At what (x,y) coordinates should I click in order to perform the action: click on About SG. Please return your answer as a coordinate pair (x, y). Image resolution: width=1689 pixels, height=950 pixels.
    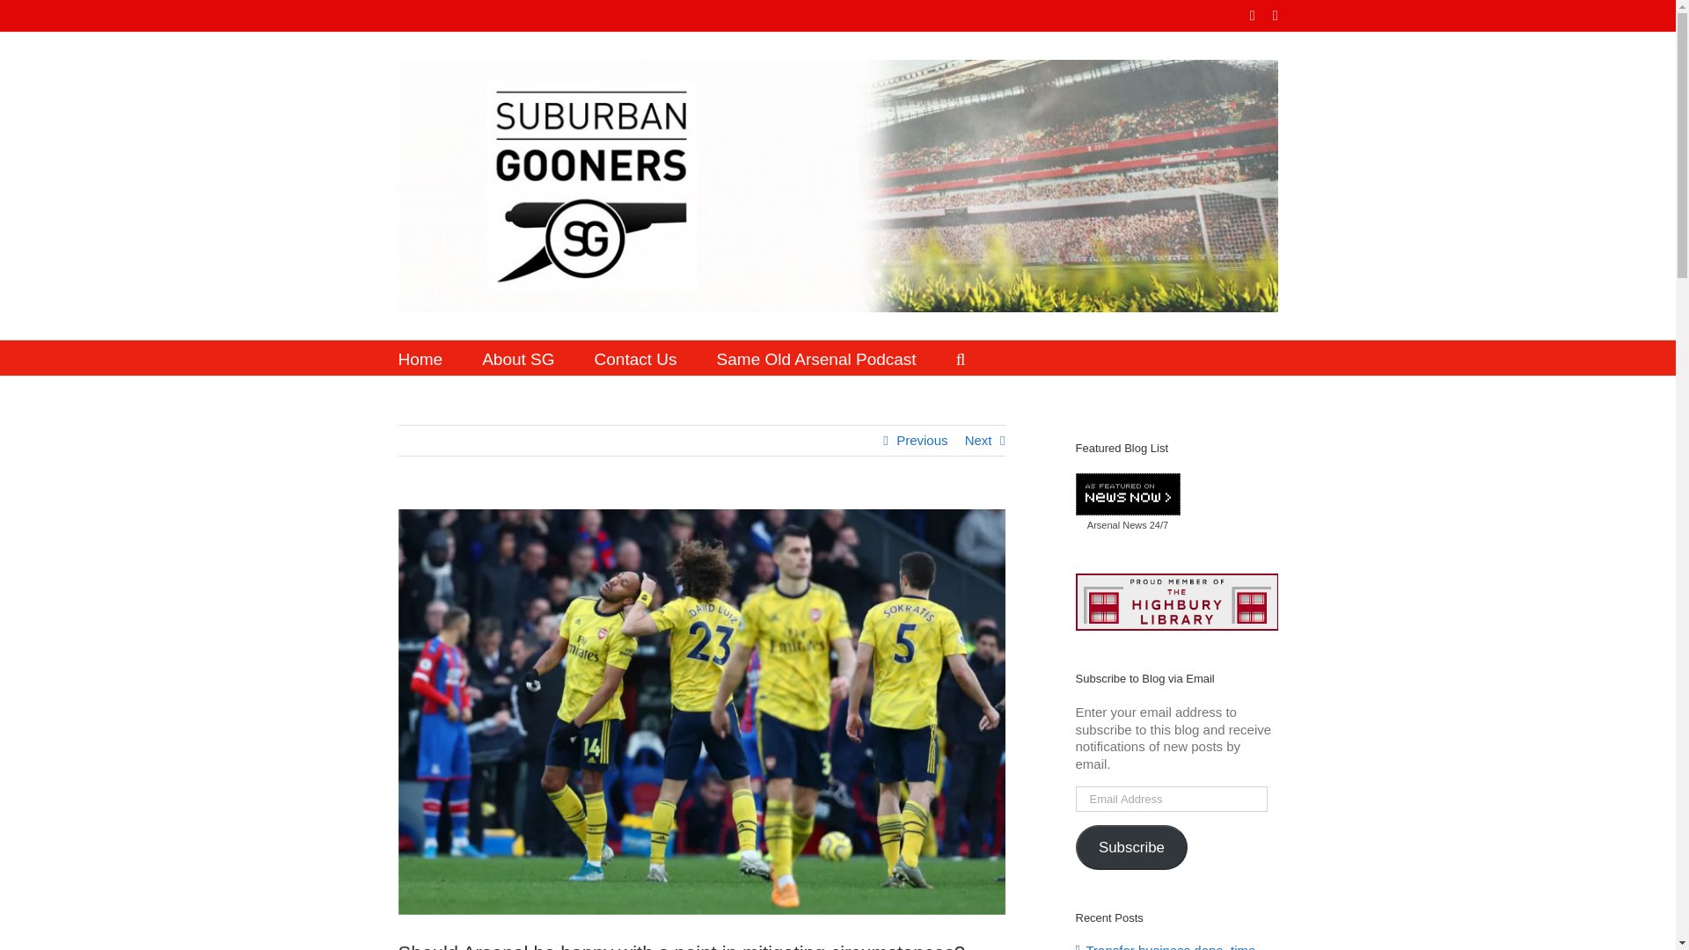
    Looking at the image, I should click on (517, 357).